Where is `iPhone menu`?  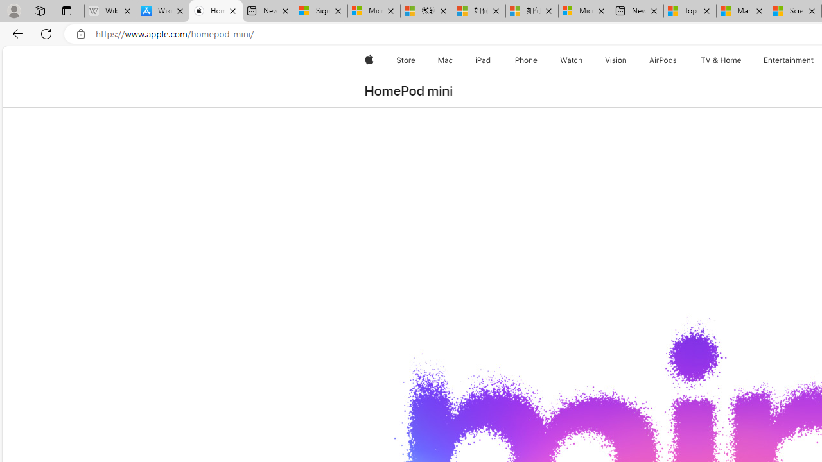 iPhone menu is located at coordinates (539, 60).